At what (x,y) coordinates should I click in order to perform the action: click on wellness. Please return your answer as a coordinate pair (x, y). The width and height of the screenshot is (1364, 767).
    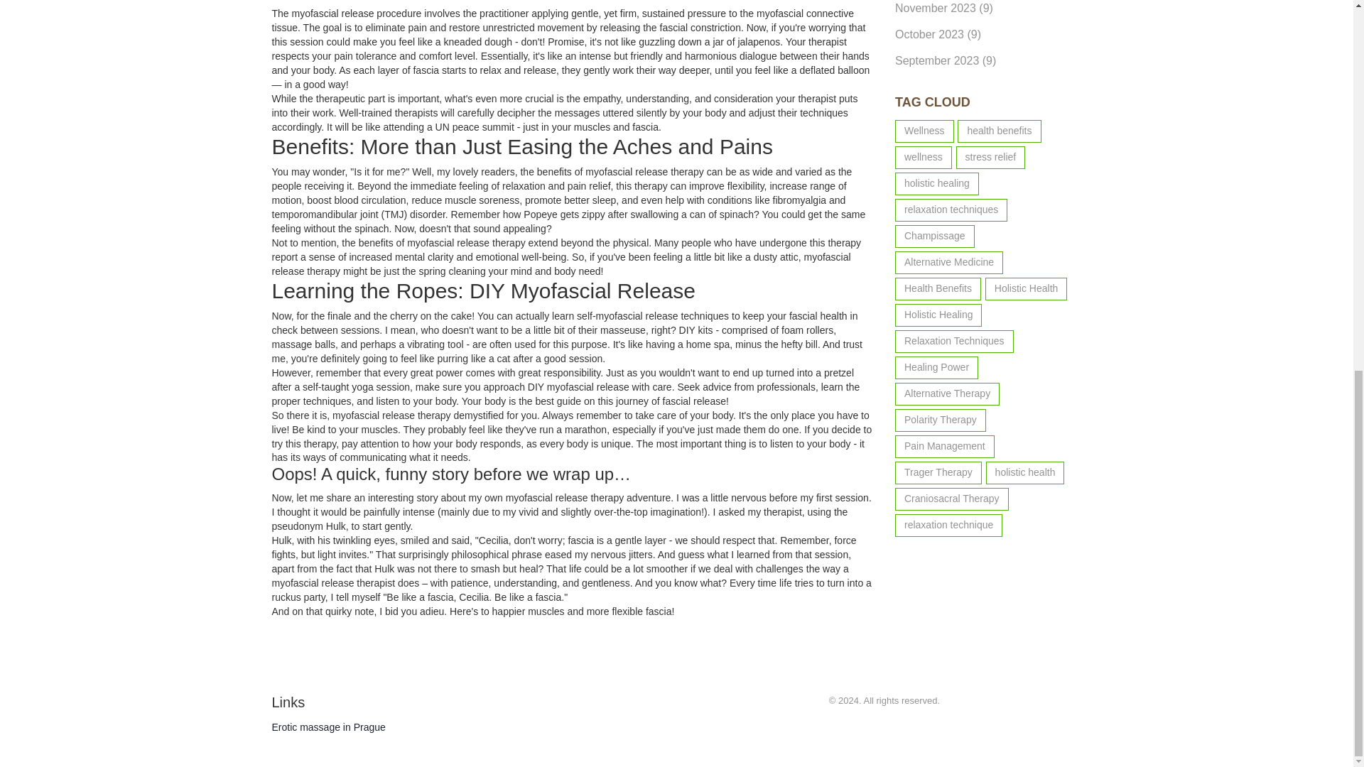
    Looking at the image, I should click on (924, 158).